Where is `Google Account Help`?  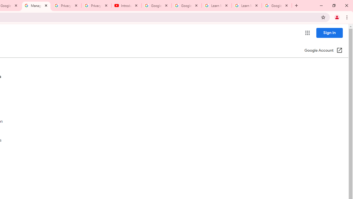 Google Account Help is located at coordinates (186, 6).